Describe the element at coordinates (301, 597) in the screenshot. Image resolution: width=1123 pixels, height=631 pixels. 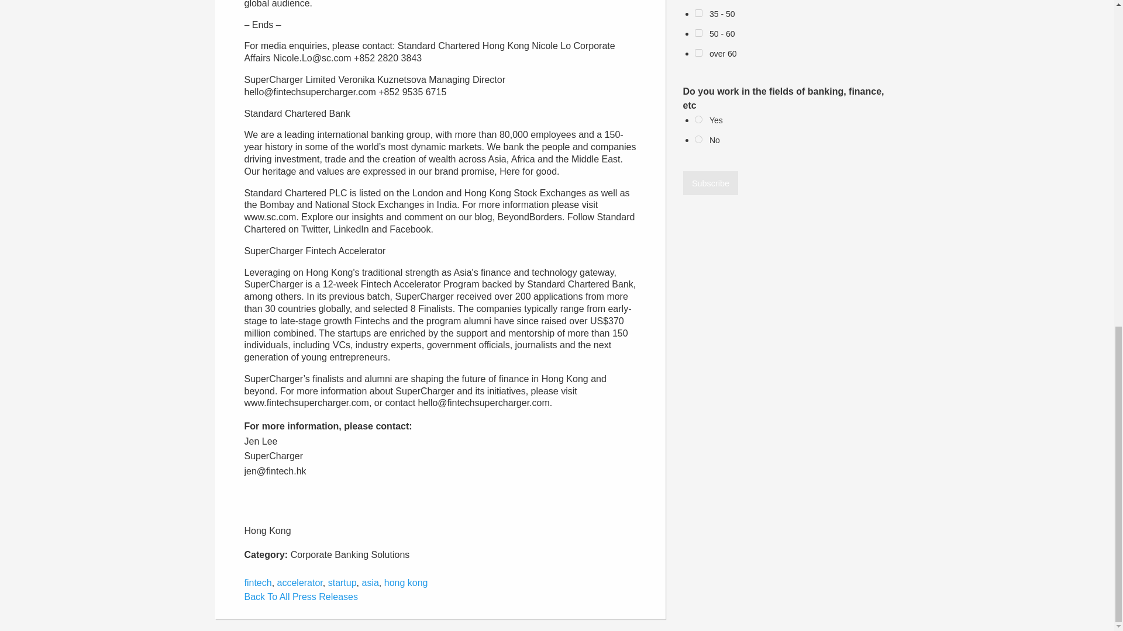
I see `Back To All Press Releases` at that location.